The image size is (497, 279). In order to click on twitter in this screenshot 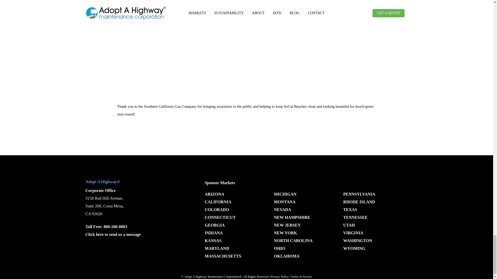, I will do `click(92, 251)`.